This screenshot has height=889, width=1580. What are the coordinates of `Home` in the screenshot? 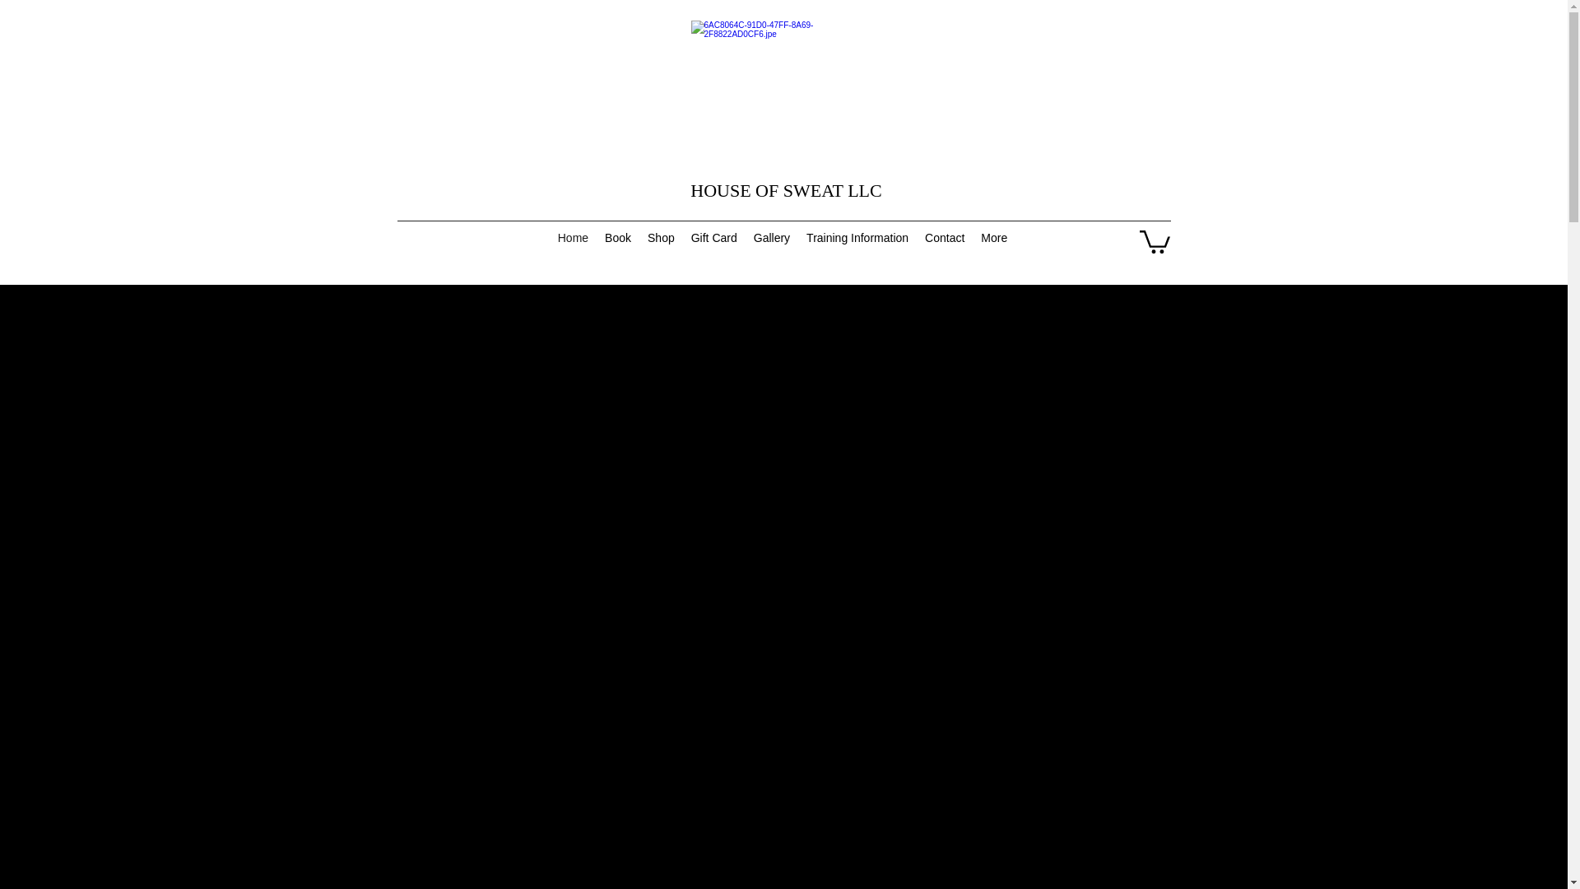 It's located at (573, 240).